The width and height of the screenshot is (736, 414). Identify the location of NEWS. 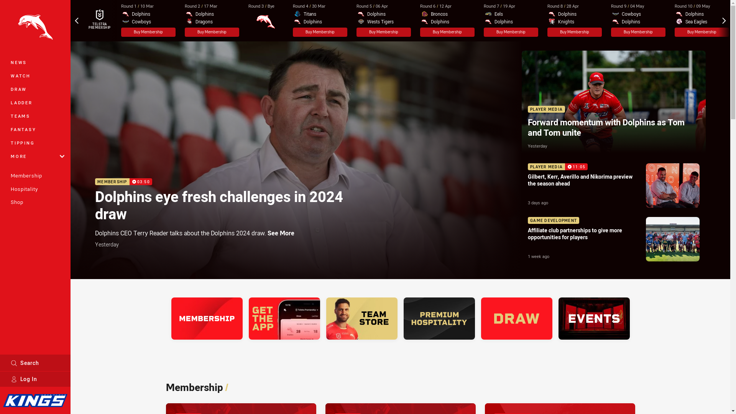
(35, 62).